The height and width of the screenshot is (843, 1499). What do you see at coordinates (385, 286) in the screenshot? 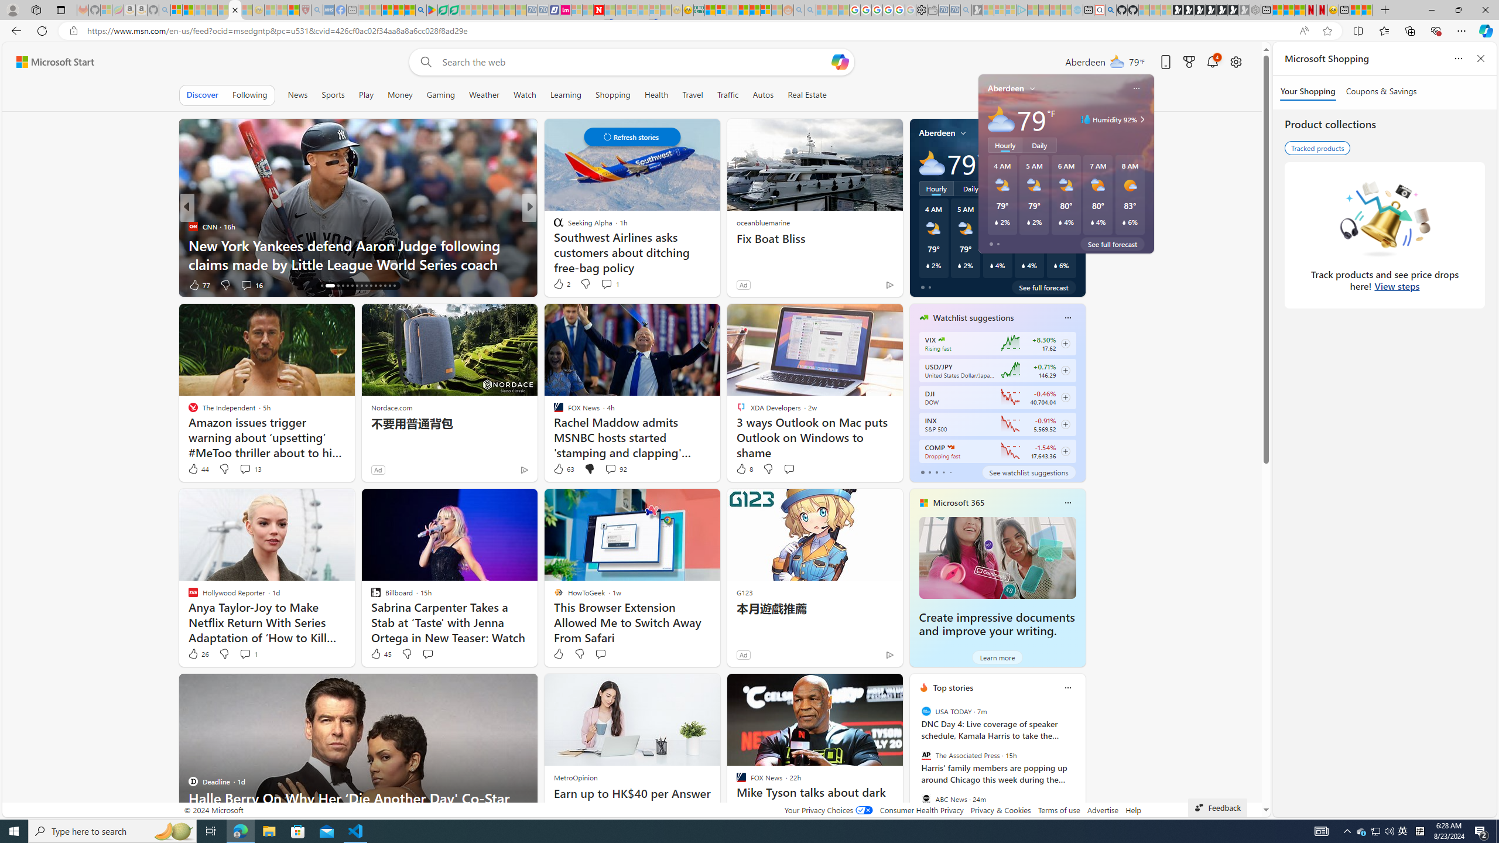
I see `AutomationID: tab-28` at bounding box center [385, 286].